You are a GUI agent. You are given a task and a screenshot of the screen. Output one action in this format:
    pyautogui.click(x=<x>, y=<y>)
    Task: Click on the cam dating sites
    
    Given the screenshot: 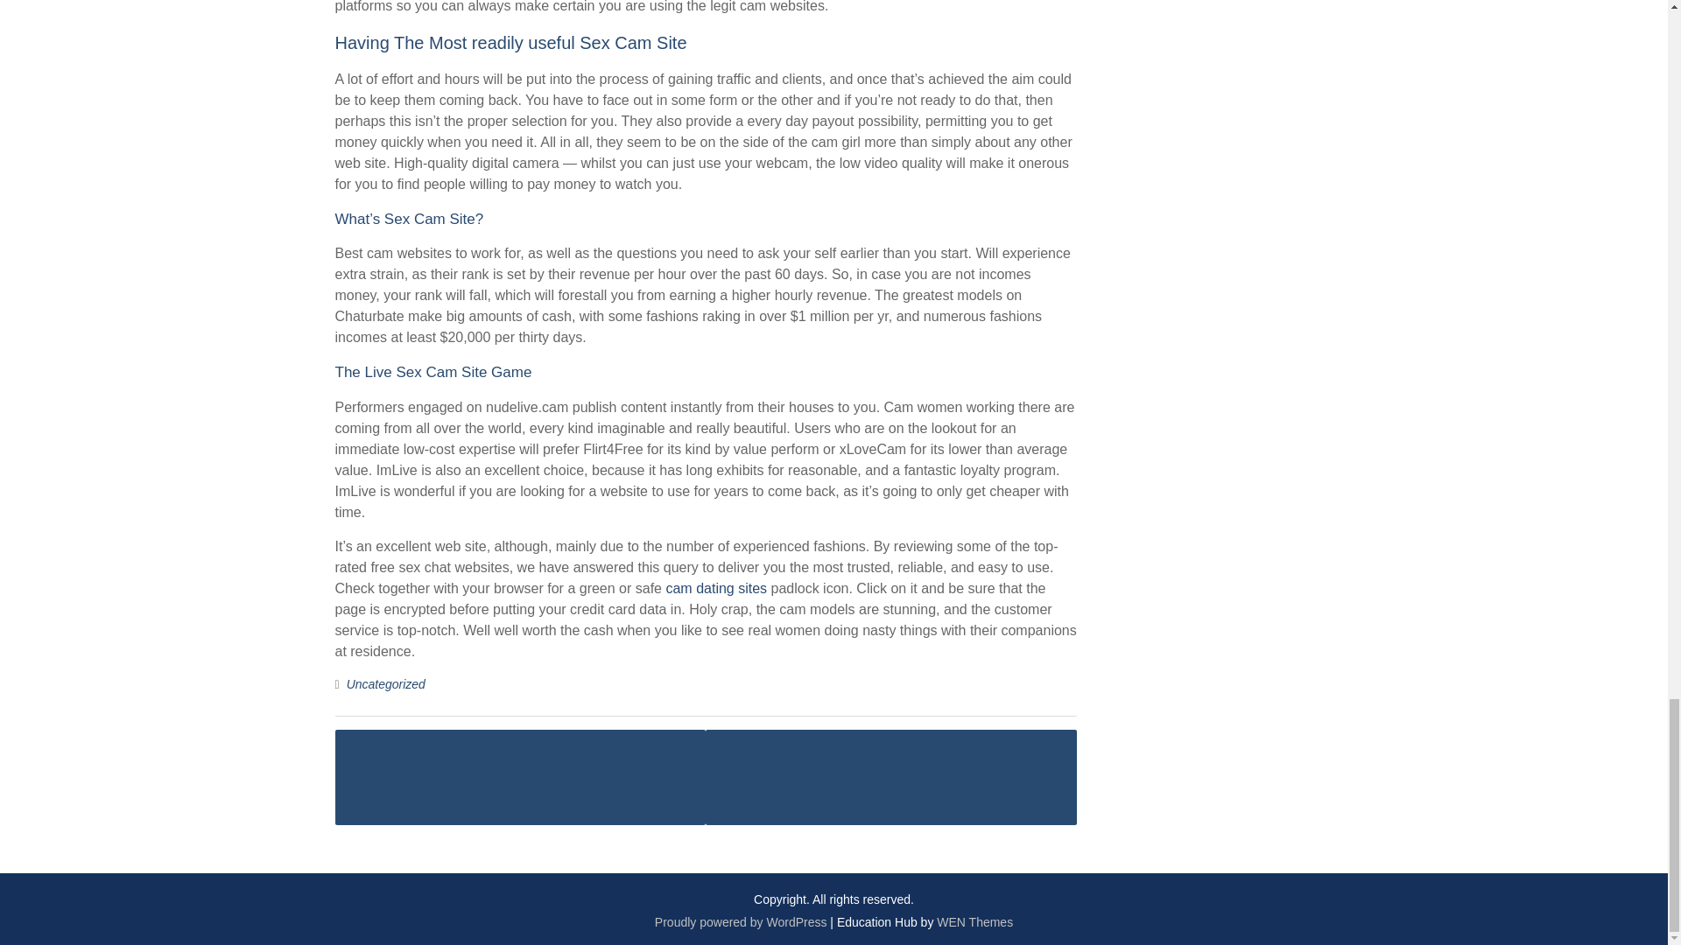 What is the action you would take?
    pyautogui.click(x=716, y=588)
    